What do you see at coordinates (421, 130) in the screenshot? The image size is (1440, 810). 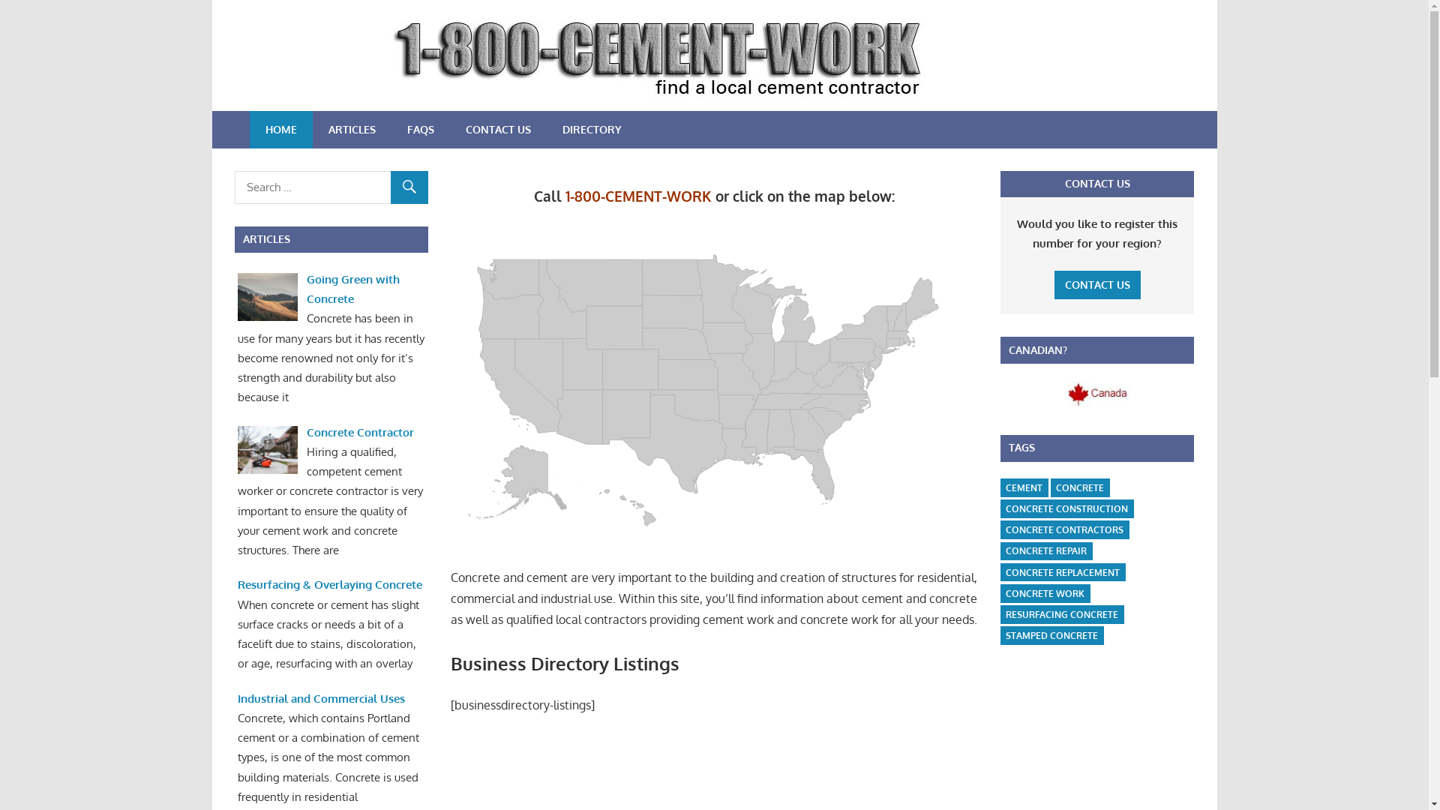 I see `FAQS` at bounding box center [421, 130].